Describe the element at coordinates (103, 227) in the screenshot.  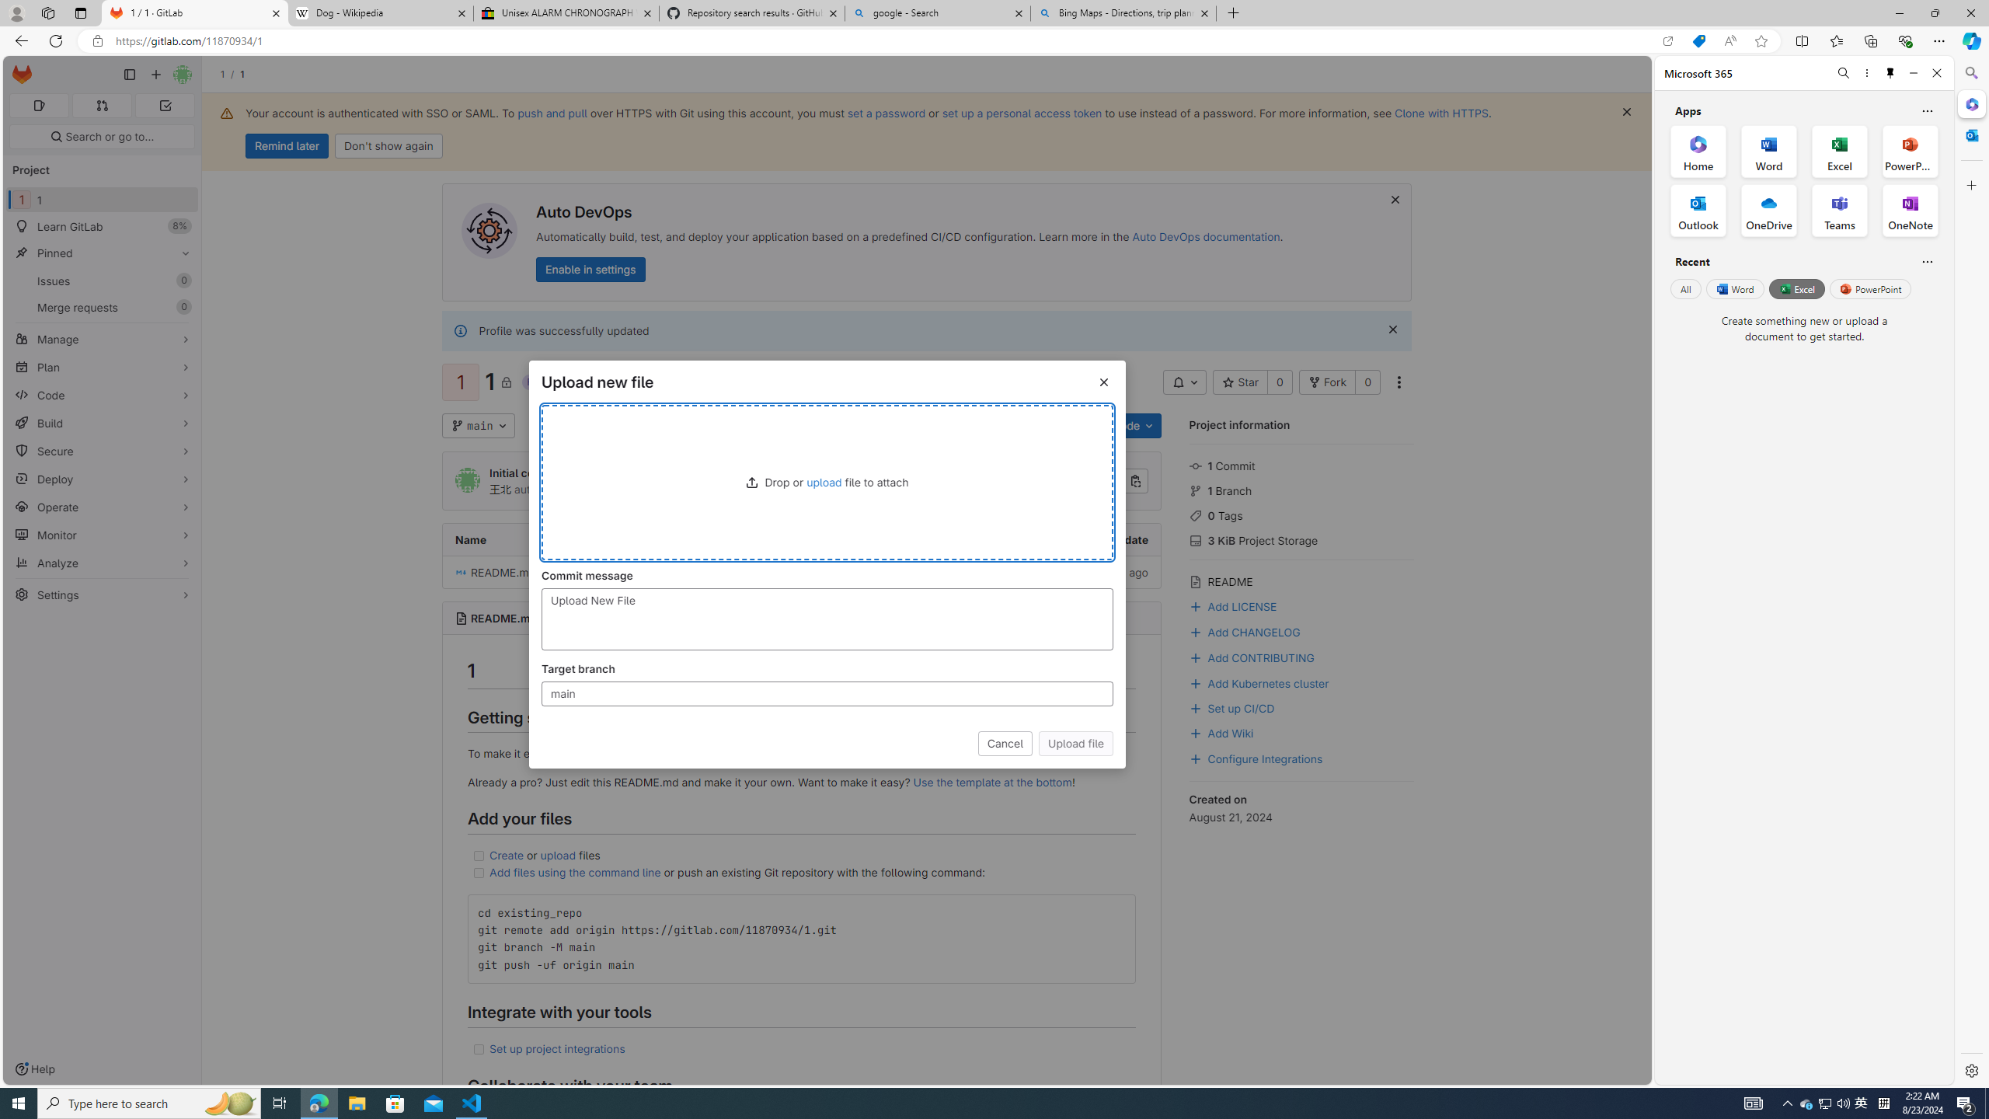
I see `Learn GitLab8%` at that location.